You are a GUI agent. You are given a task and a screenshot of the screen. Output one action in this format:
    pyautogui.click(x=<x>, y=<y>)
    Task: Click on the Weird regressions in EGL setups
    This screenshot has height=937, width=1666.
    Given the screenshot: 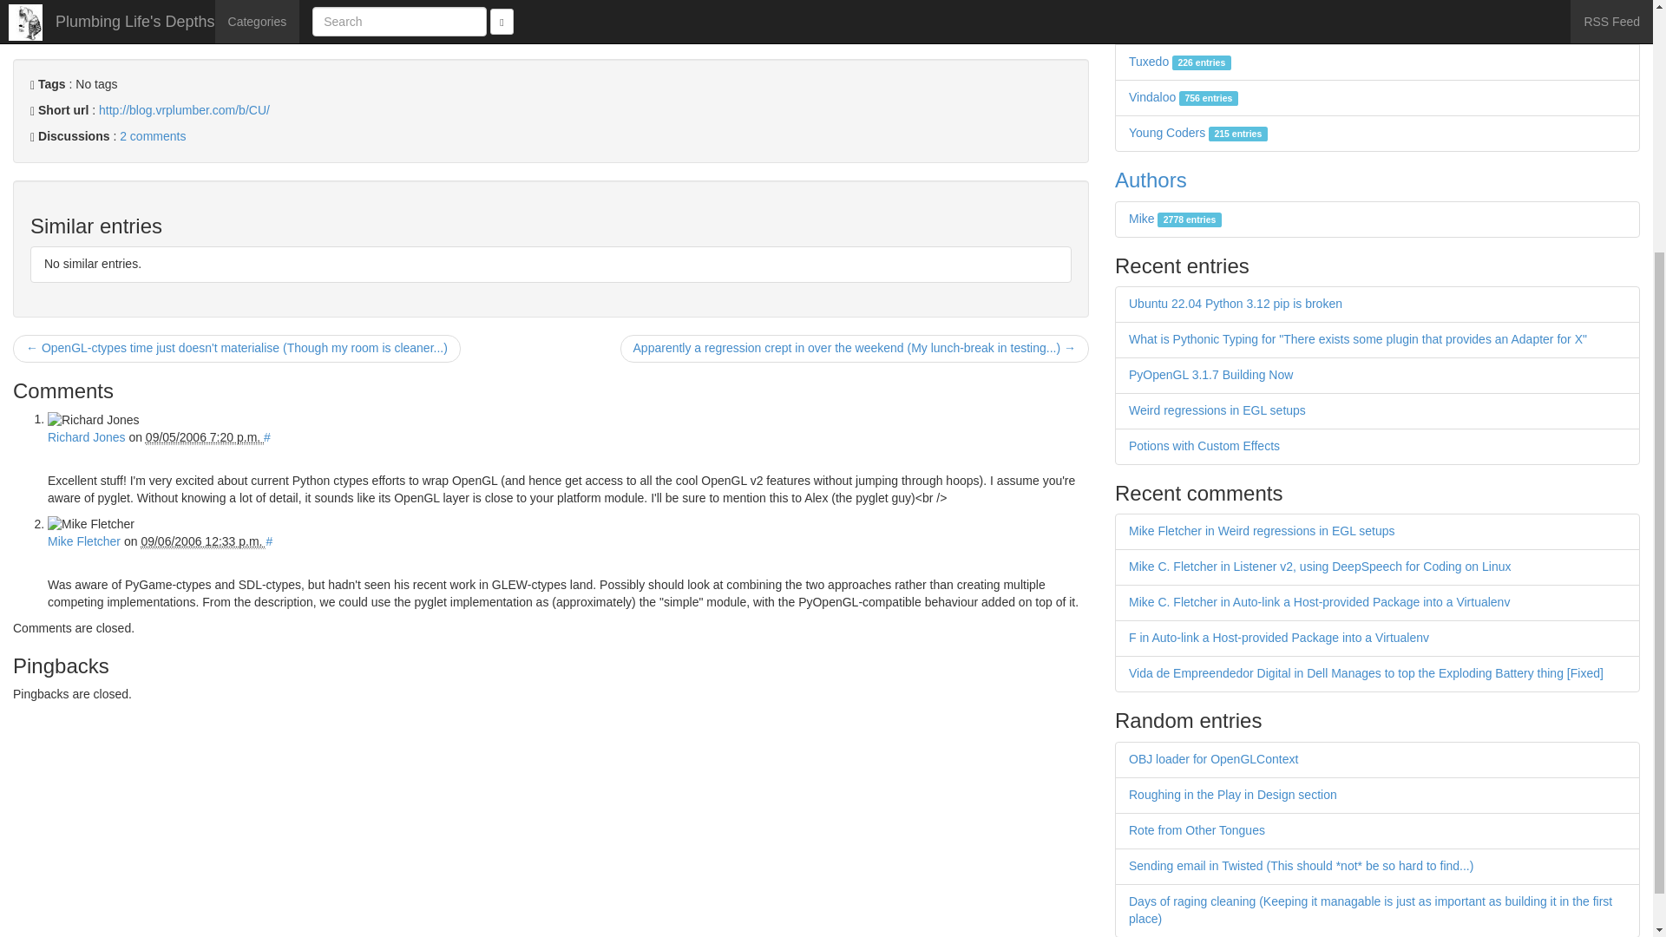 What is the action you would take?
    pyautogui.click(x=1217, y=410)
    